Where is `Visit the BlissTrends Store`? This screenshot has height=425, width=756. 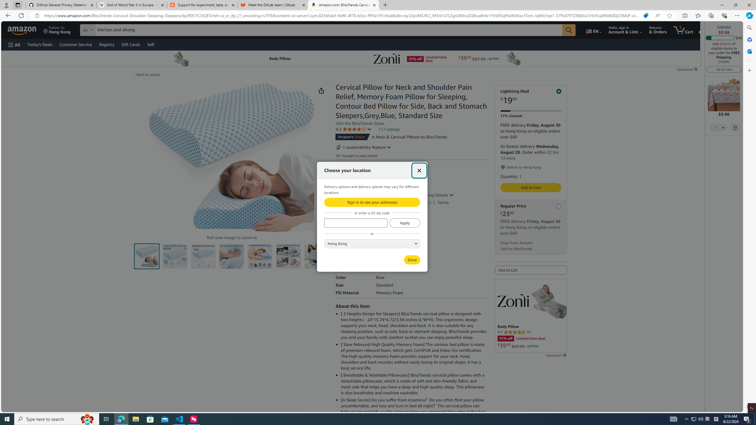
Visit the BlissTrends Store is located at coordinates (360, 123).